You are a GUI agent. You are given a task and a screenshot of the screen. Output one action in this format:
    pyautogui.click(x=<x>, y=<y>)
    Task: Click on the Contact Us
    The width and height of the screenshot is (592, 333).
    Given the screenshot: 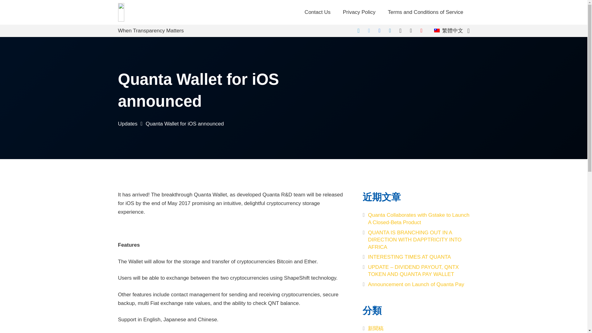 What is the action you would take?
    pyautogui.click(x=318, y=12)
    